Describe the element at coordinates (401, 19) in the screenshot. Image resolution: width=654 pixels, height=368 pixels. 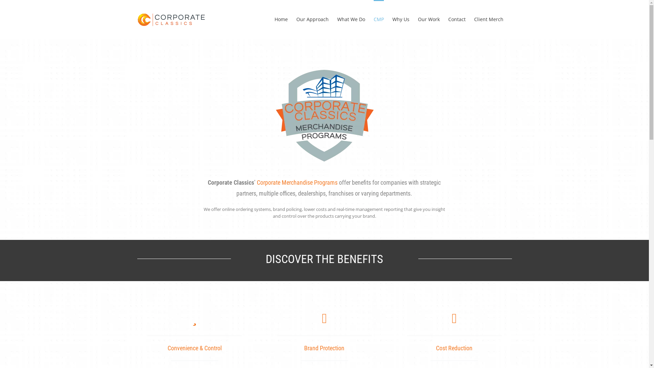
I see `Why Us` at that location.